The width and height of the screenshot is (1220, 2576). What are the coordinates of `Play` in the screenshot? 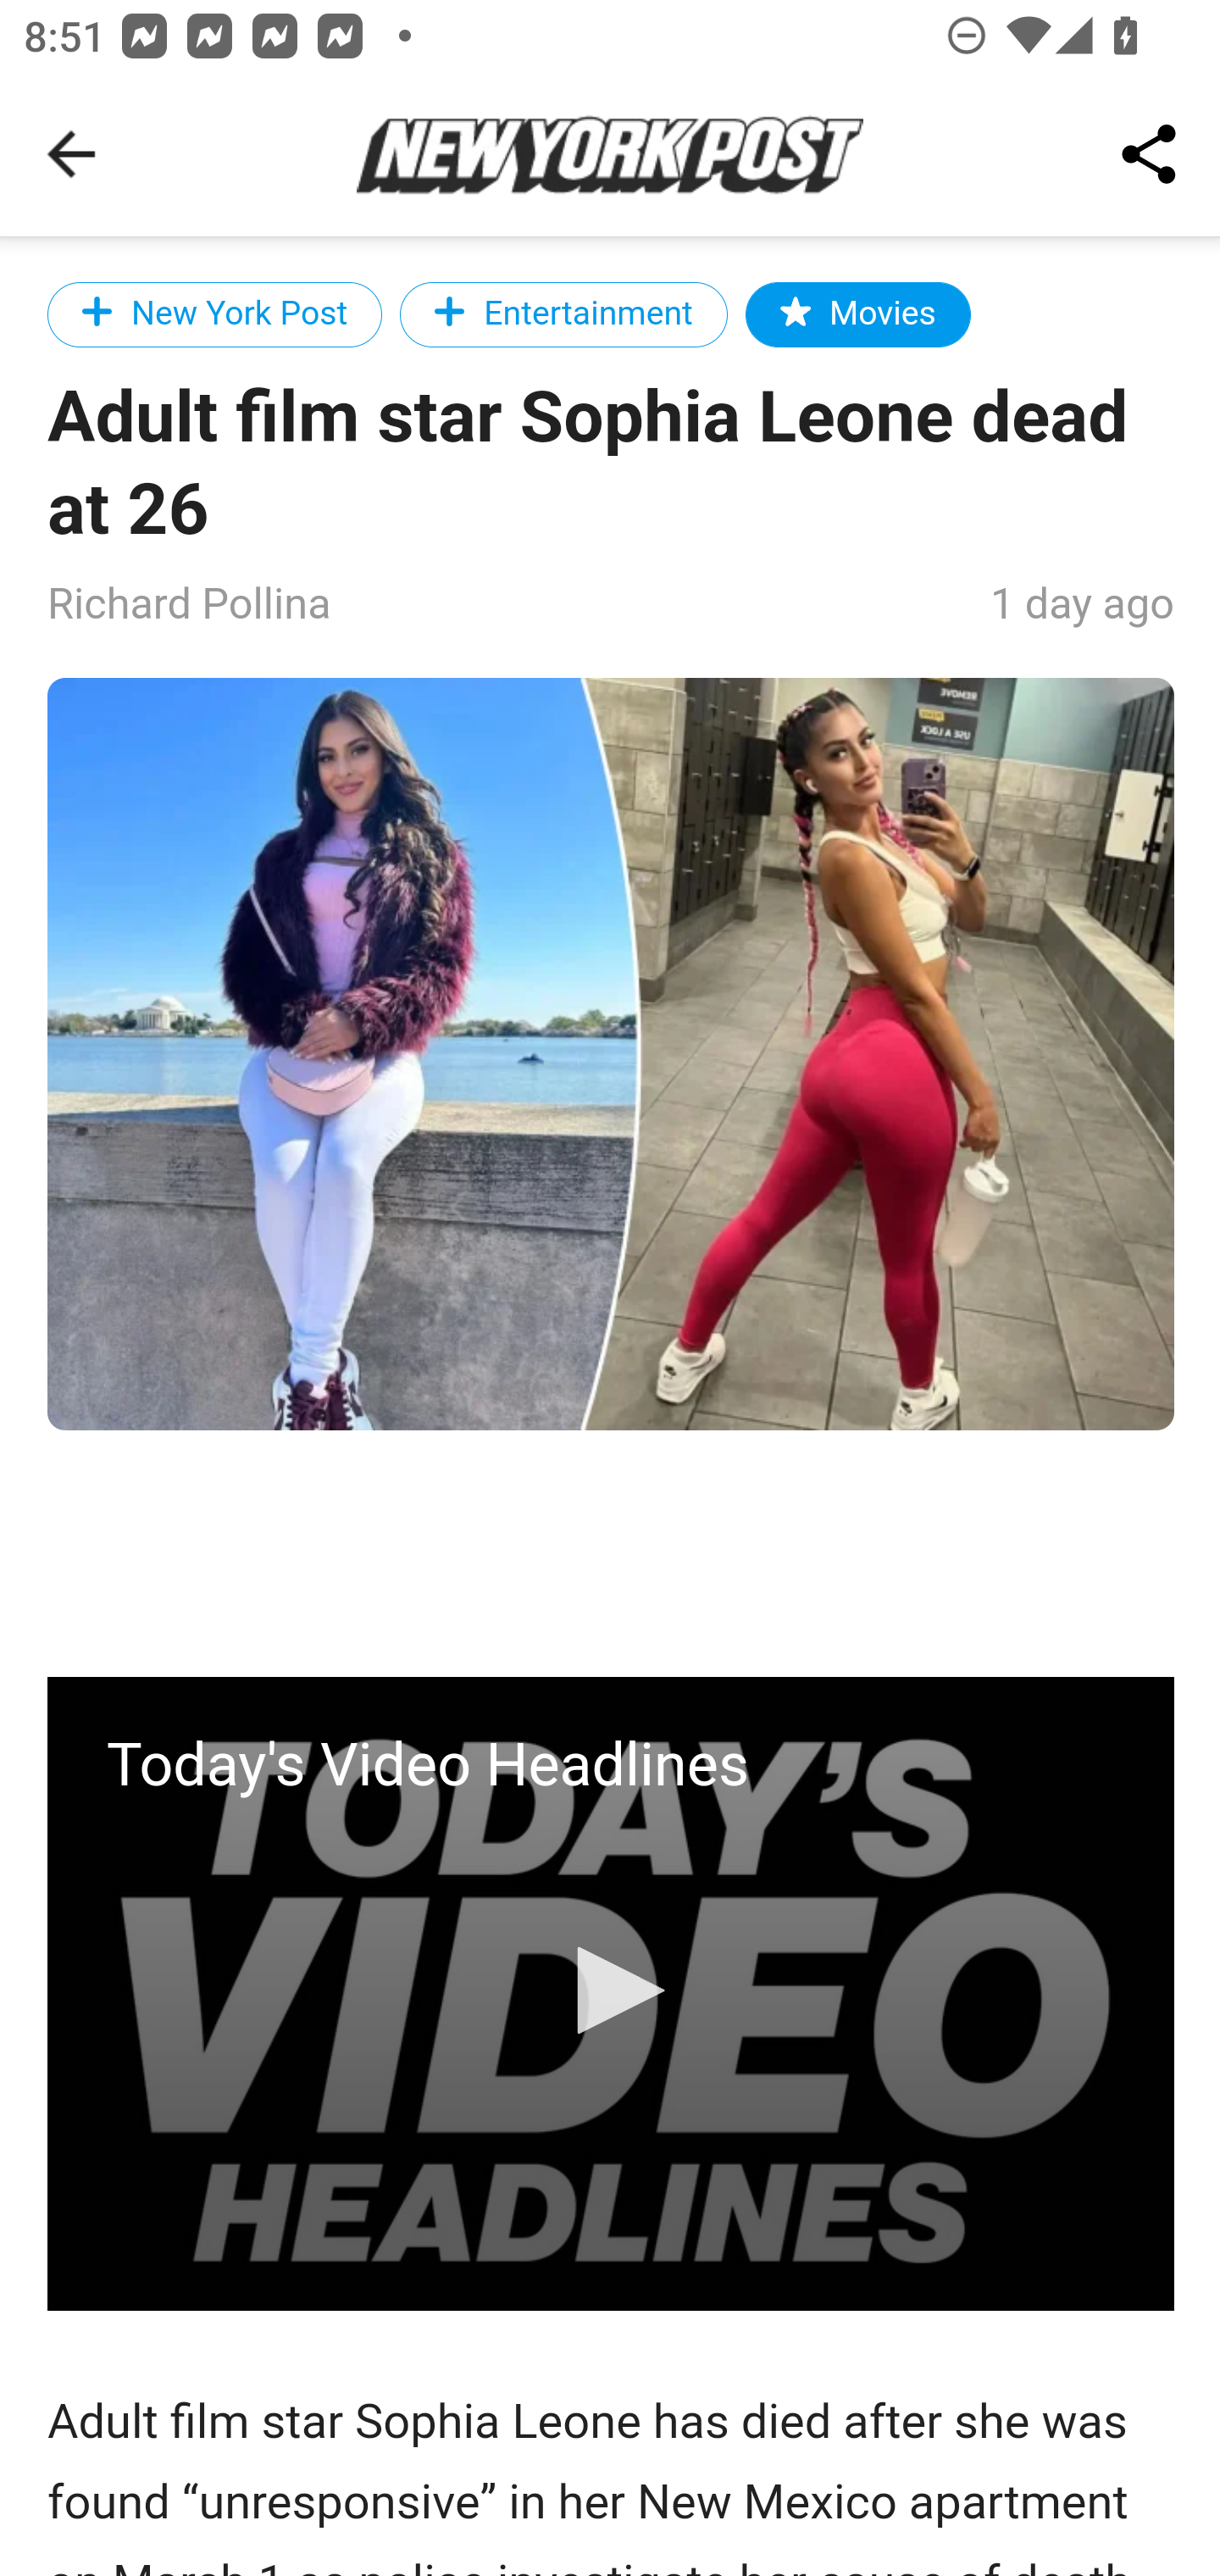 It's located at (612, 1990).